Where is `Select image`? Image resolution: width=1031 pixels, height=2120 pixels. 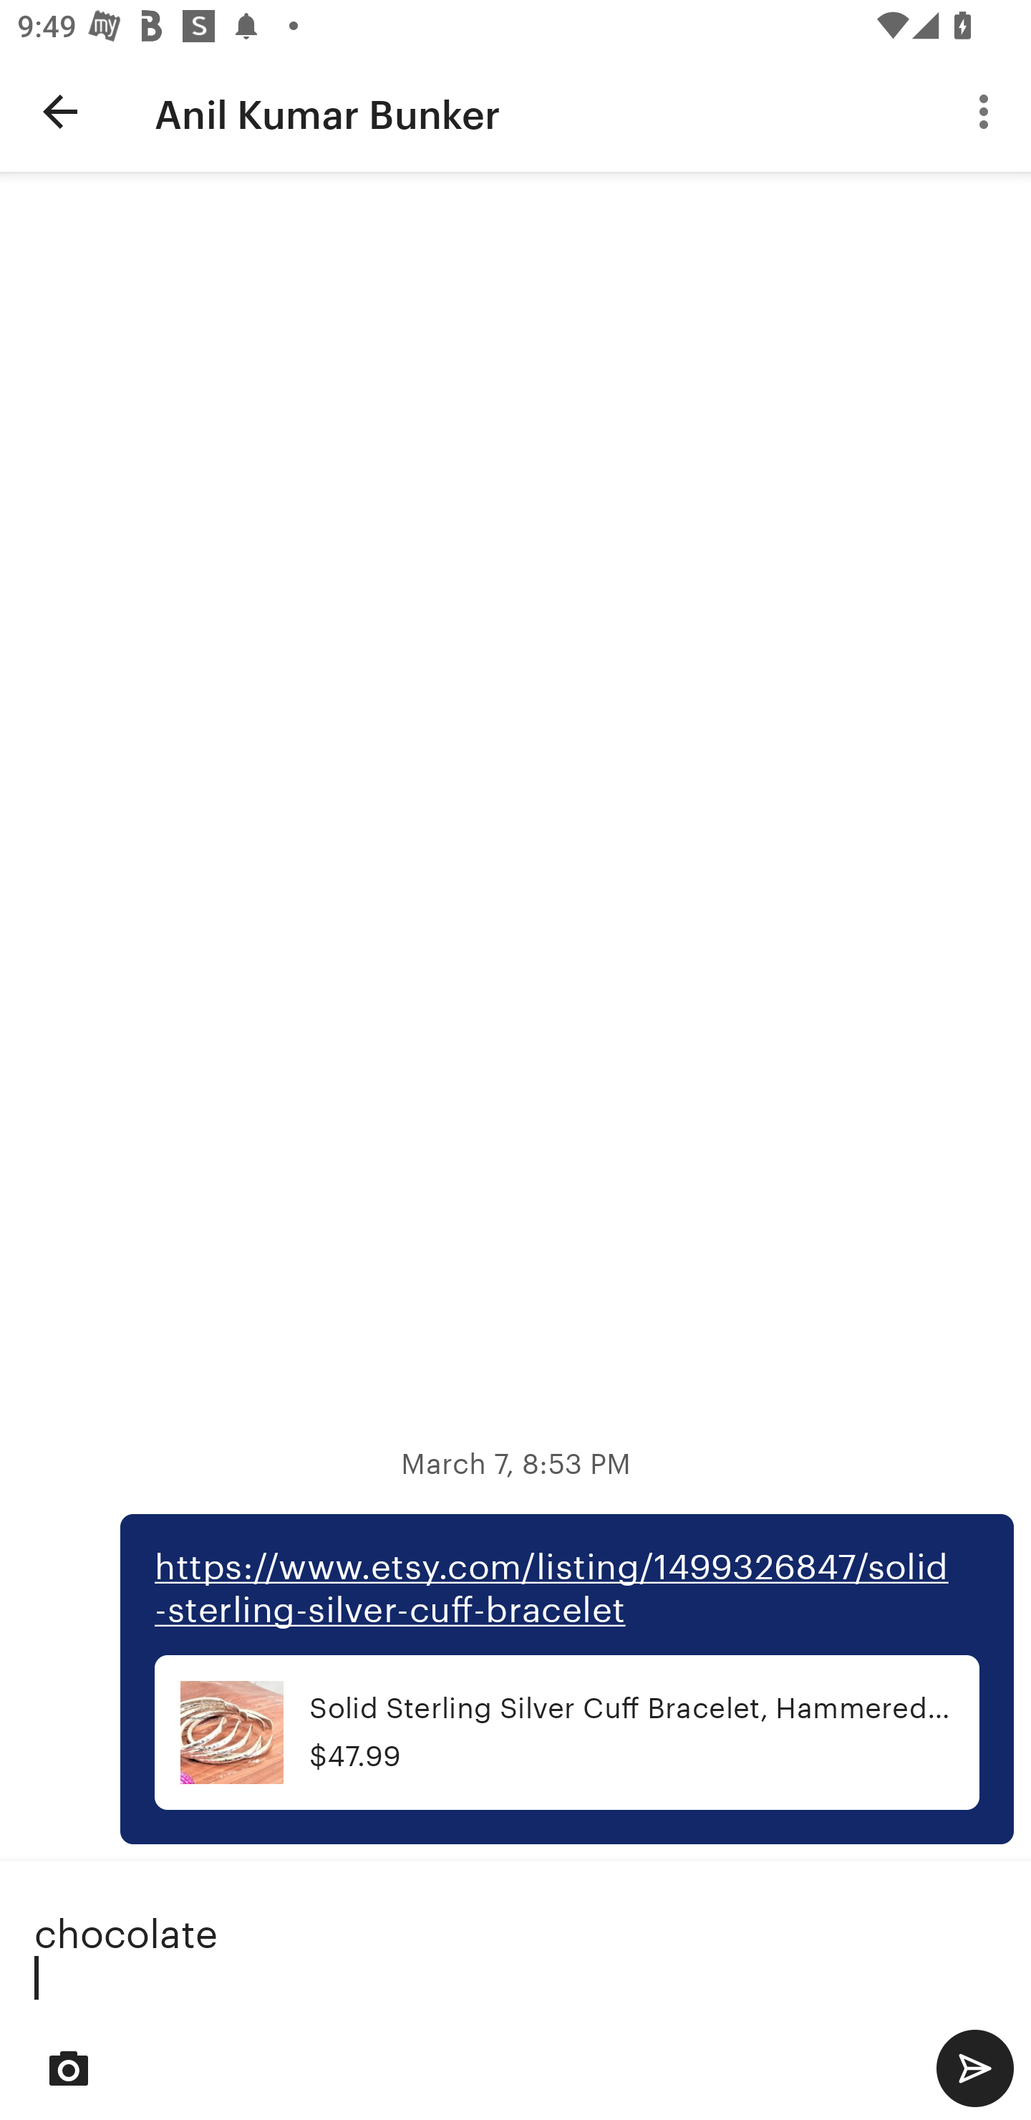
Select image is located at coordinates (69, 2068).